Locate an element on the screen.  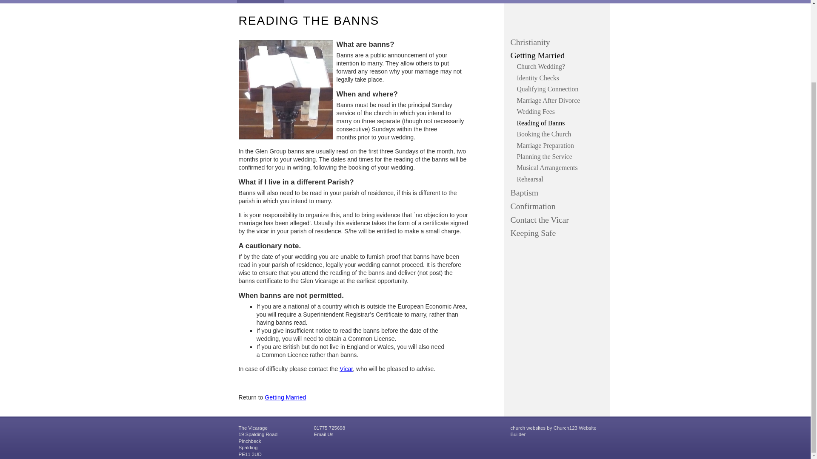
Baptism is located at coordinates (558, 193).